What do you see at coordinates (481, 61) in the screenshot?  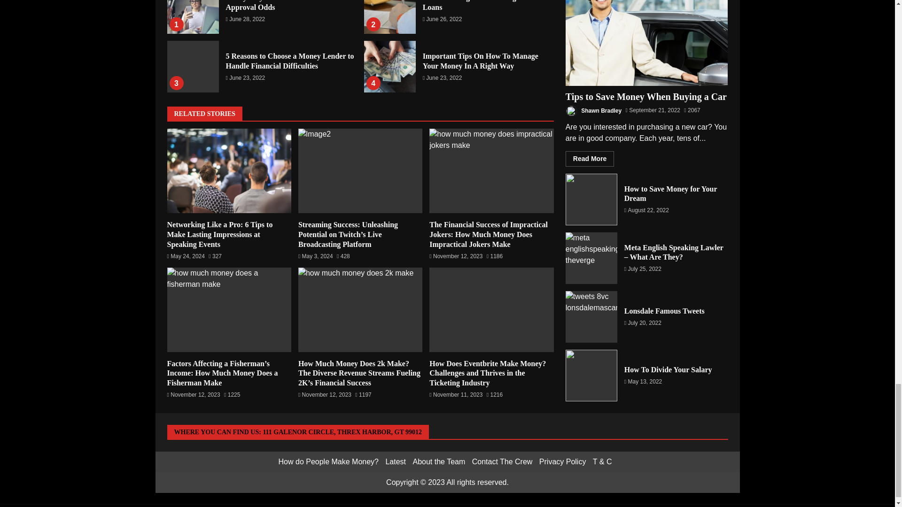 I see `Important Tips On How To Manage Your Money In A Right Way` at bounding box center [481, 61].